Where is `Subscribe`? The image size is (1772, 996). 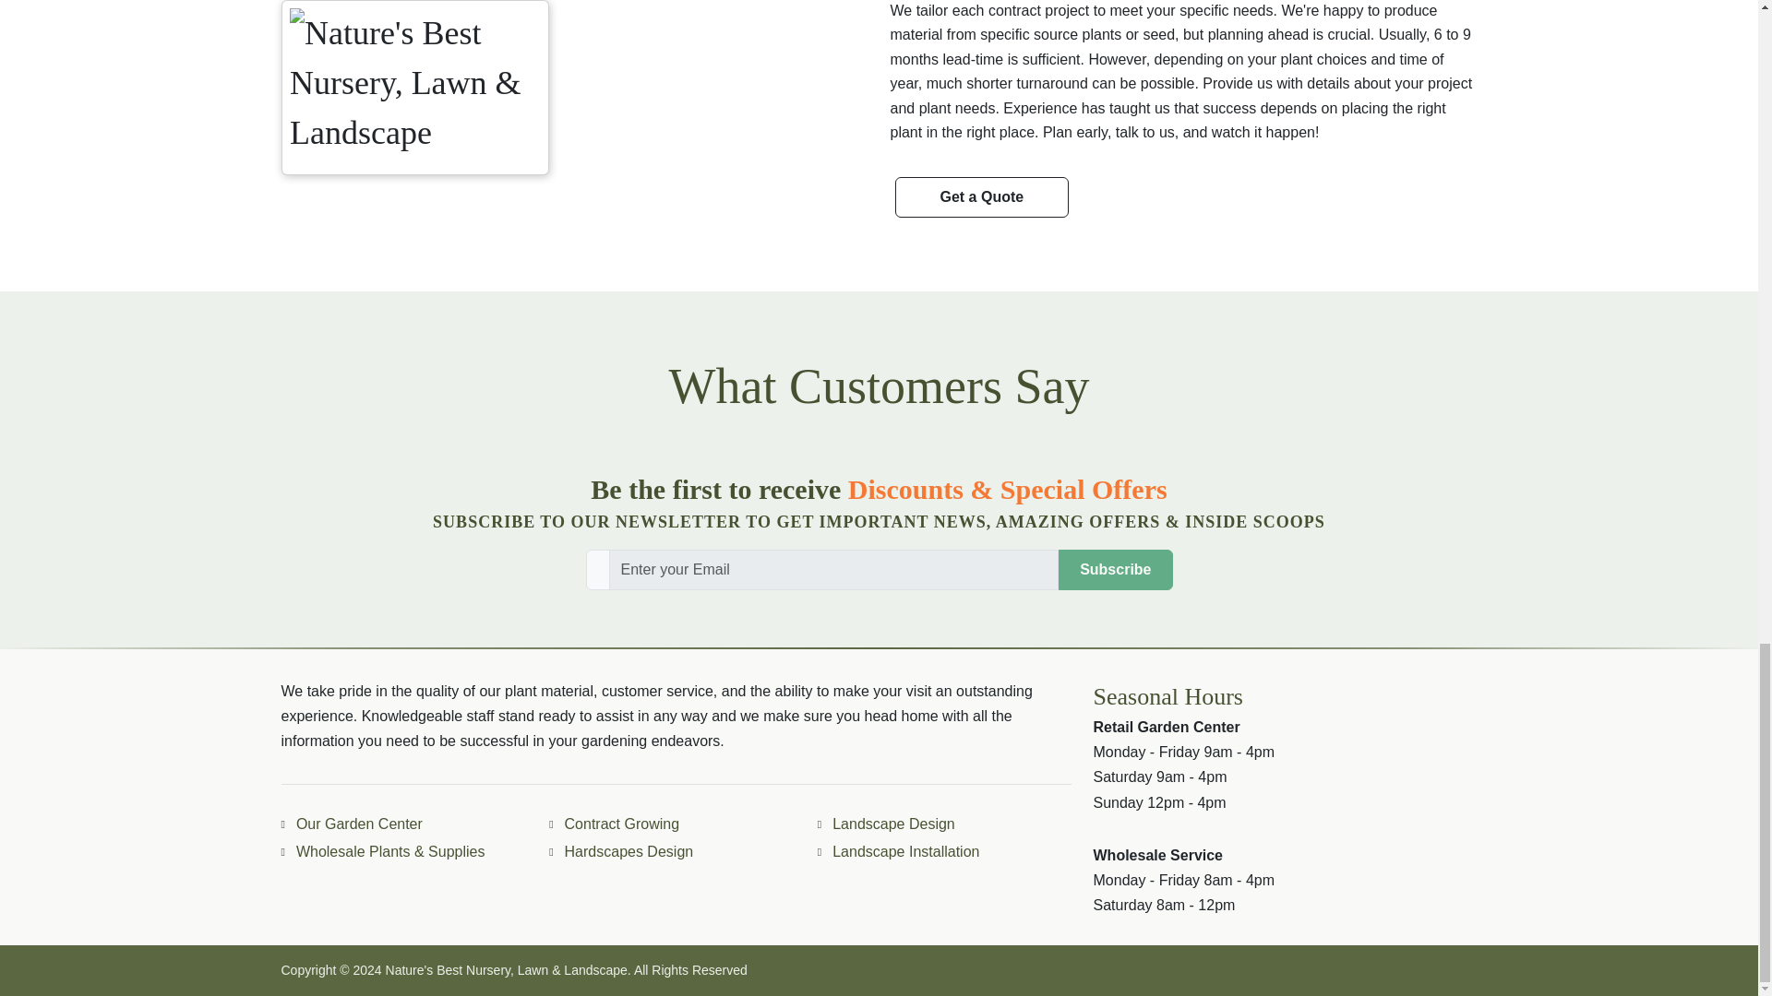 Subscribe is located at coordinates (1115, 570).